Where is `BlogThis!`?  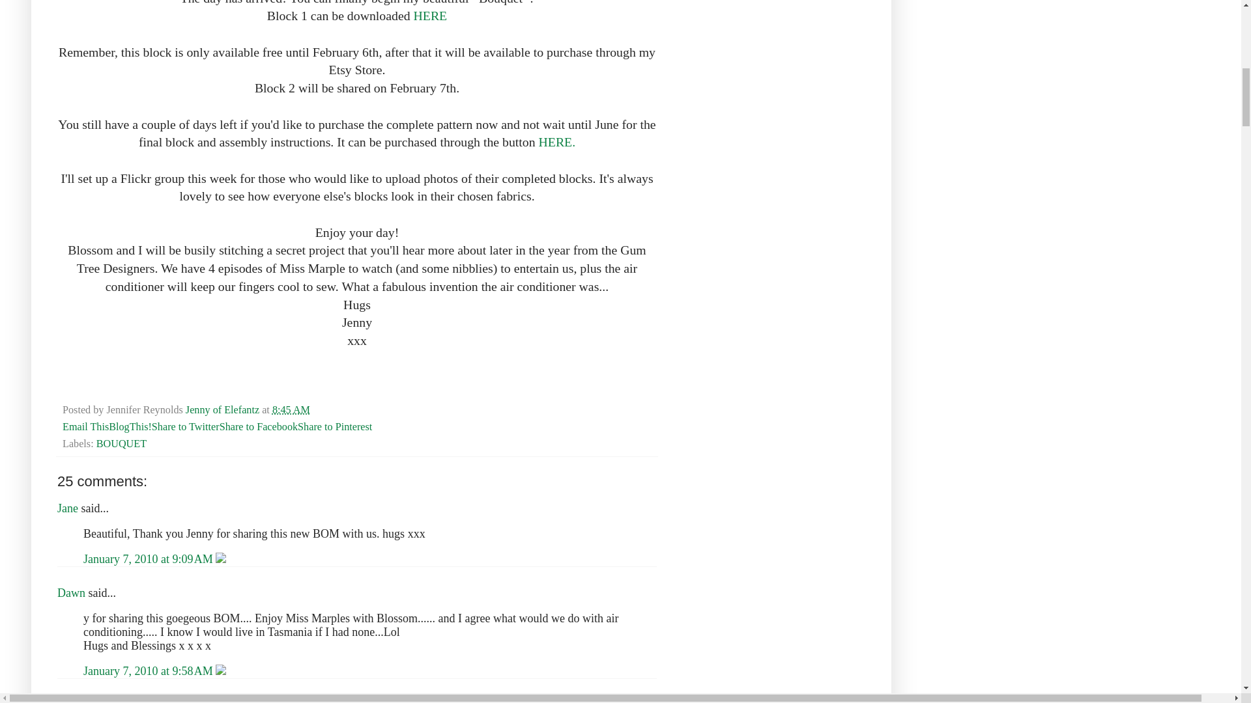 BlogThis! is located at coordinates (130, 427).